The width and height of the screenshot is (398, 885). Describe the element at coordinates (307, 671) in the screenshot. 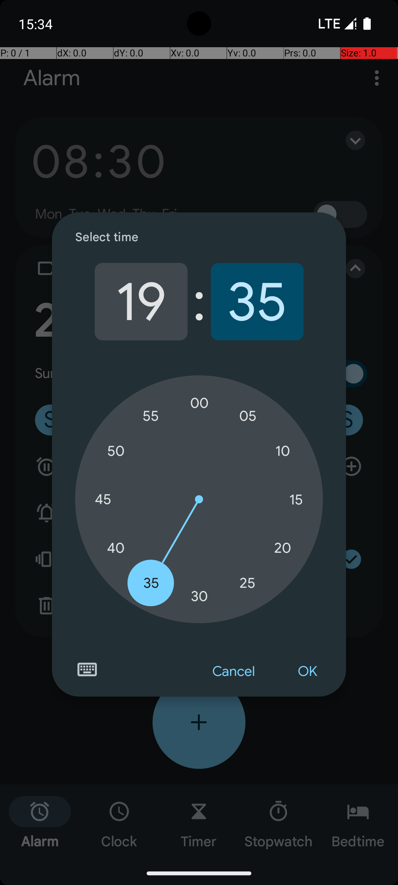

I see `OK` at that location.